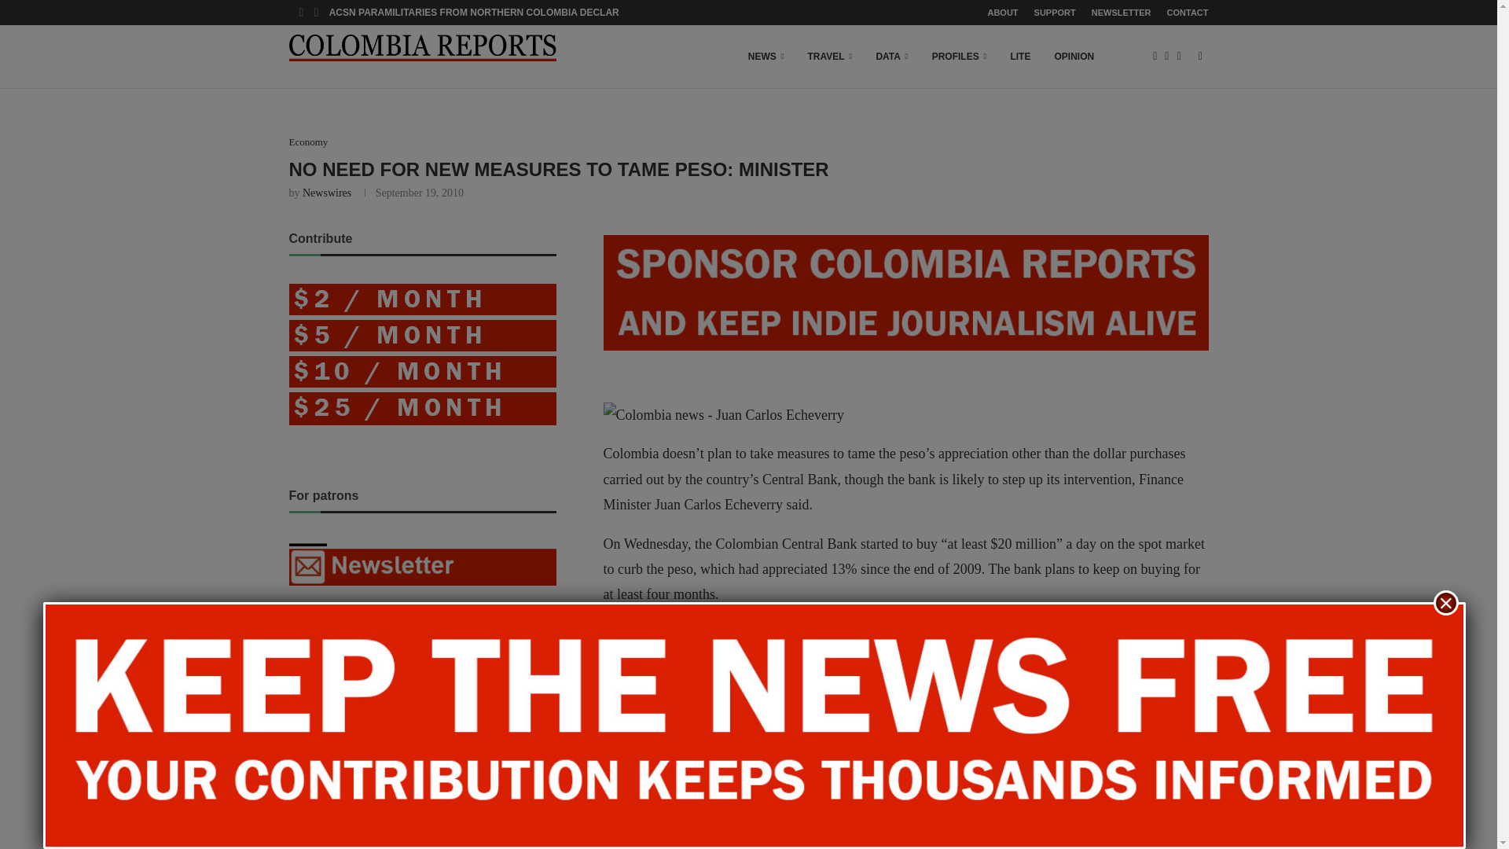 The image size is (1509, 849). What do you see at coordinates (830, 57) in the screenshot?
I see `TRAVEL` at bounding box center [830, 57].